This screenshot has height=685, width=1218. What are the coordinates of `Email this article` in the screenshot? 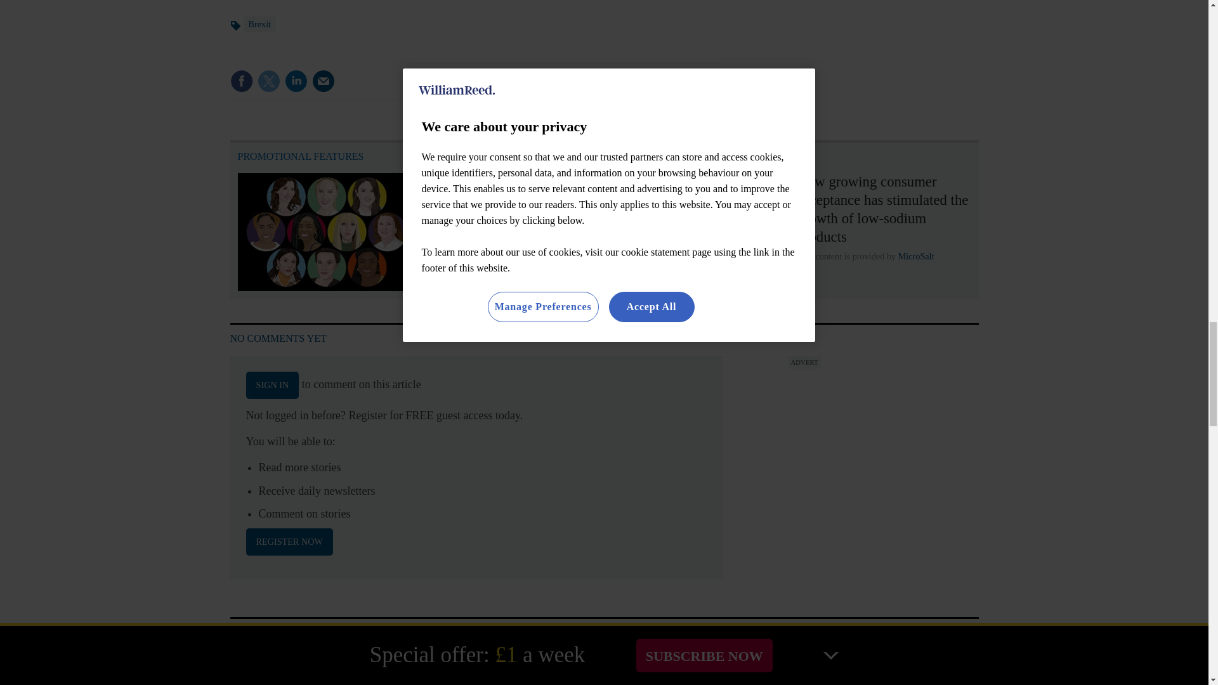 It's located at (324, 81).